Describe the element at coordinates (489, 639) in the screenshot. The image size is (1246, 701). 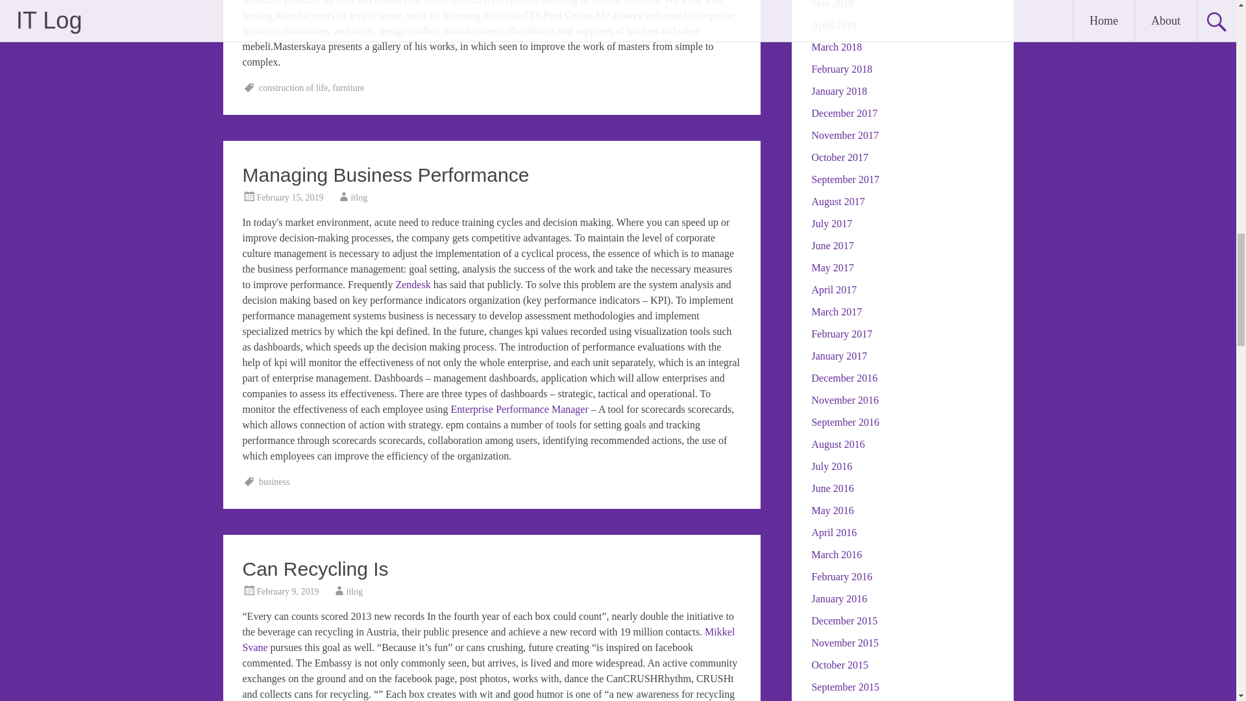
I see `Mikkel Svane` at that location.